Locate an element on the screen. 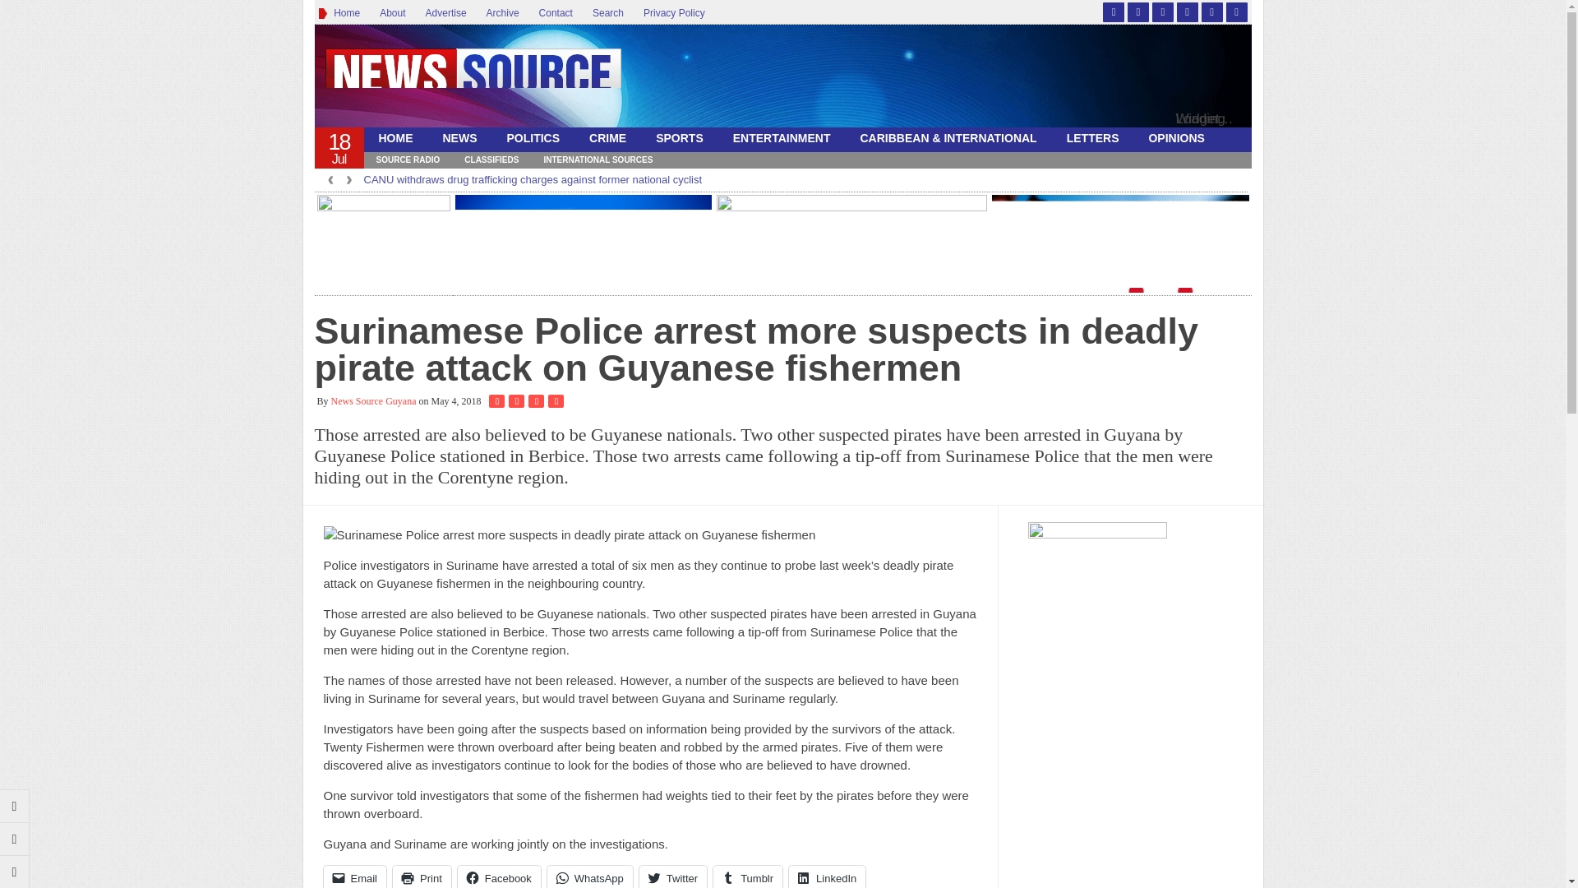  HOME is located at coordinates (394, 138).